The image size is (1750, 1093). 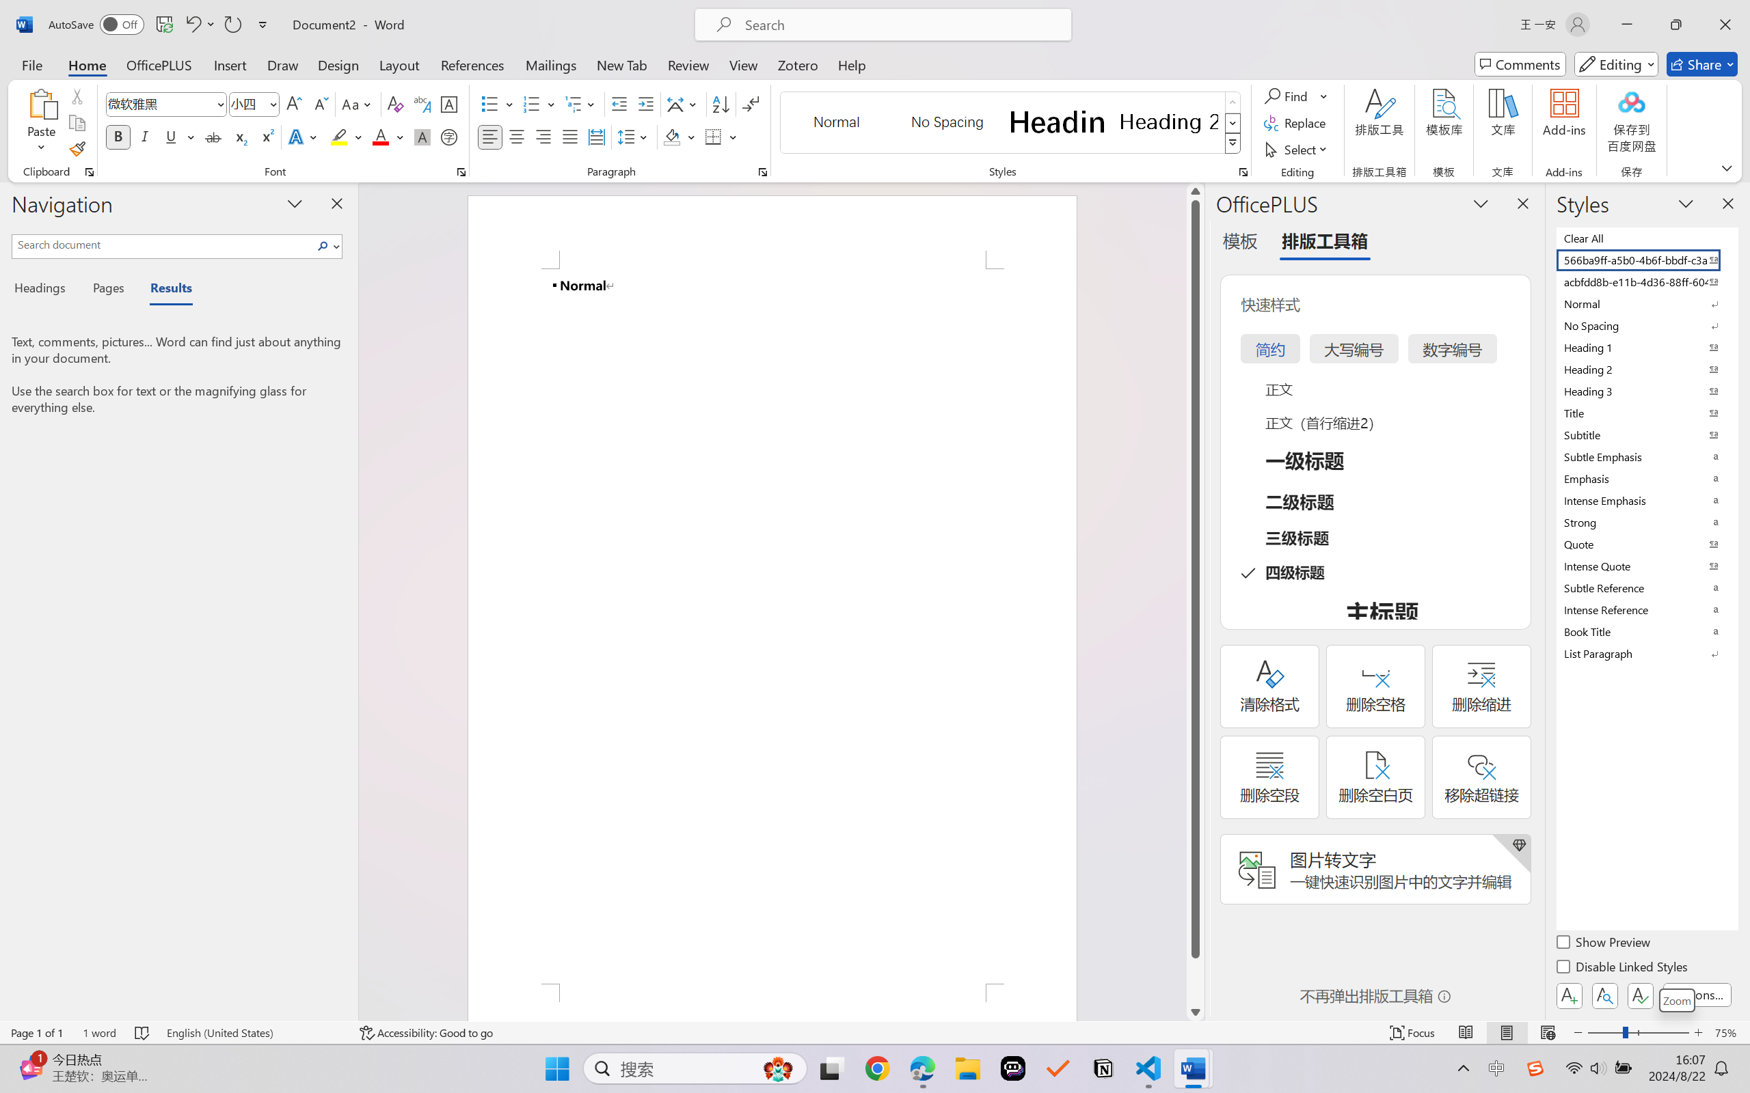 I want to click on Text Highlight Color Yellow, so click(x=339, y=137).